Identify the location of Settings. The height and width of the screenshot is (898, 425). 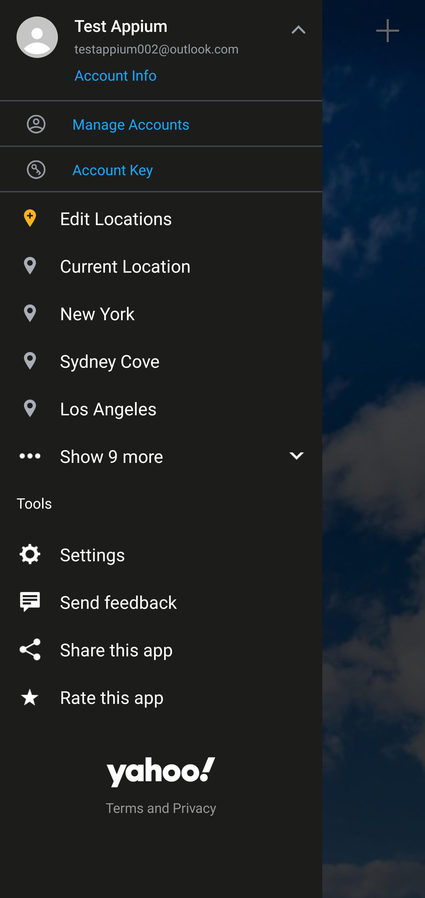
(161, 552).